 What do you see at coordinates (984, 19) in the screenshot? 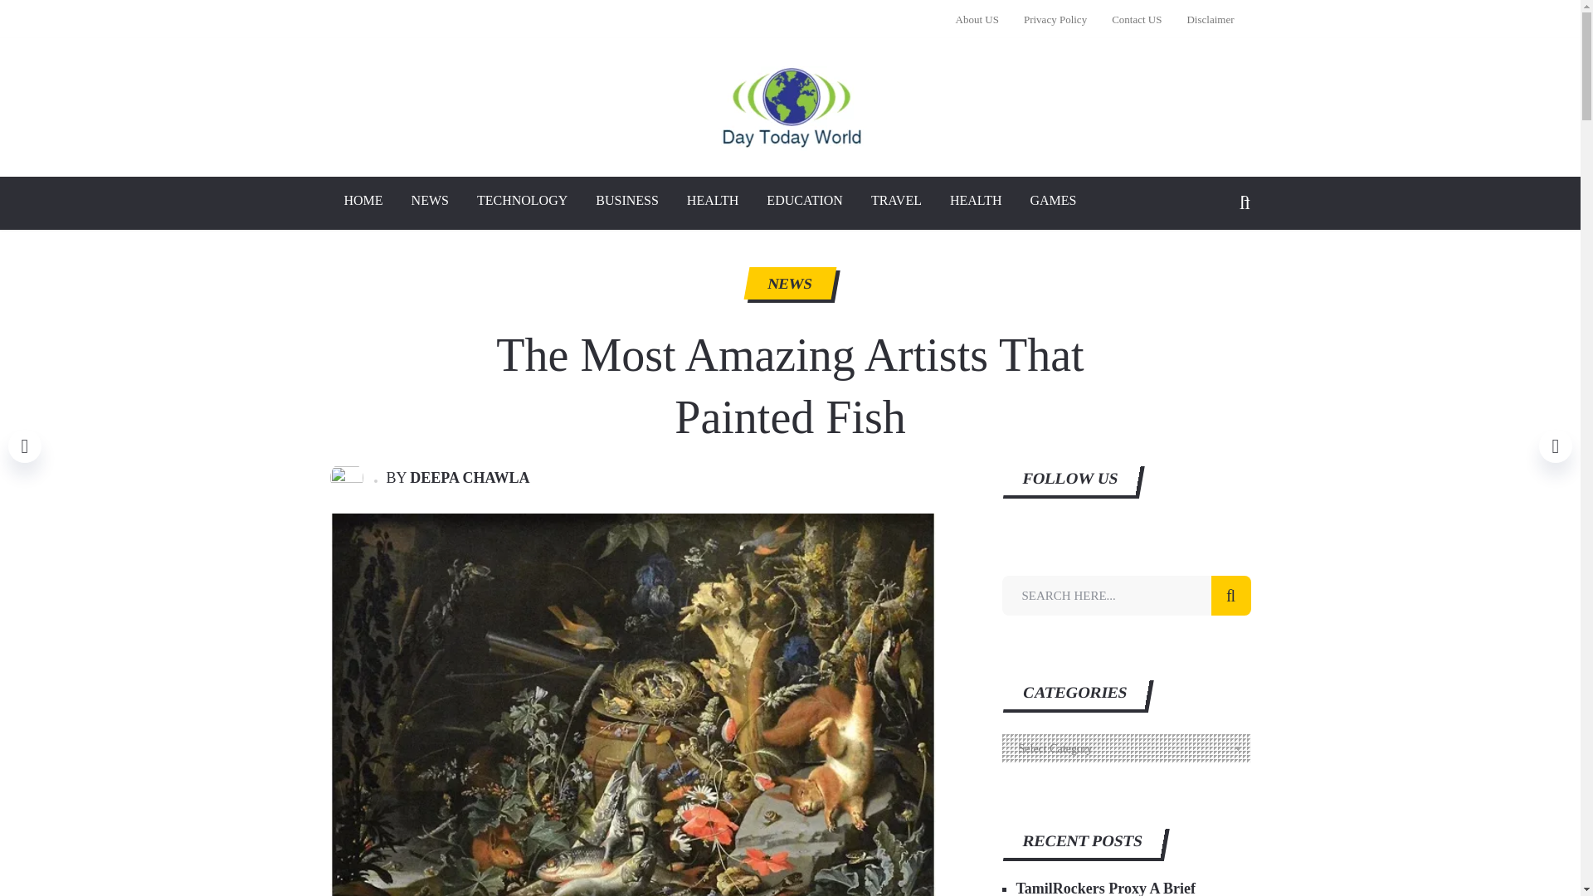
I see `About US` at bounding box center [984, 19].